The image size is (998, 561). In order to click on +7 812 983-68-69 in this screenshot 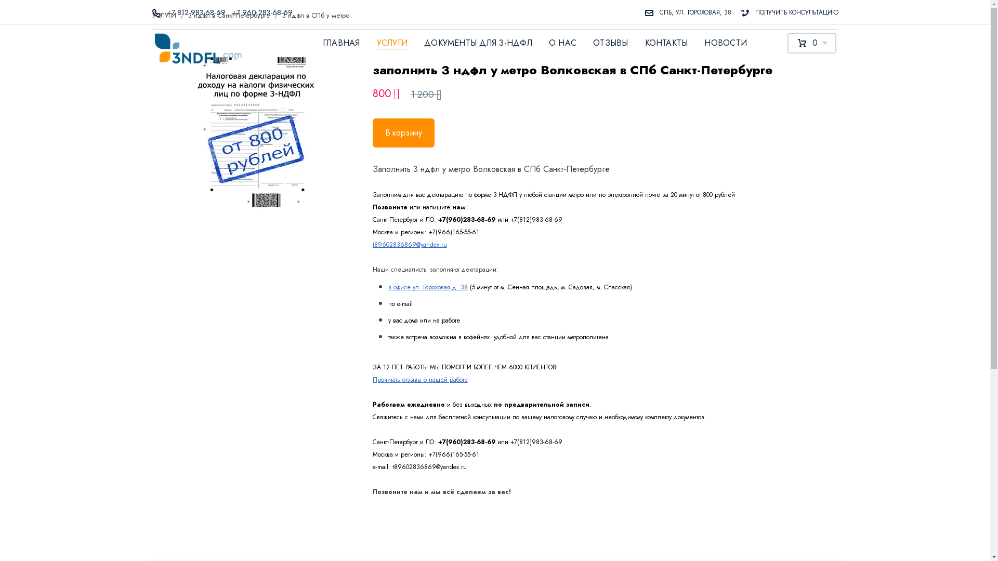, I will do `click(192, 12)`.